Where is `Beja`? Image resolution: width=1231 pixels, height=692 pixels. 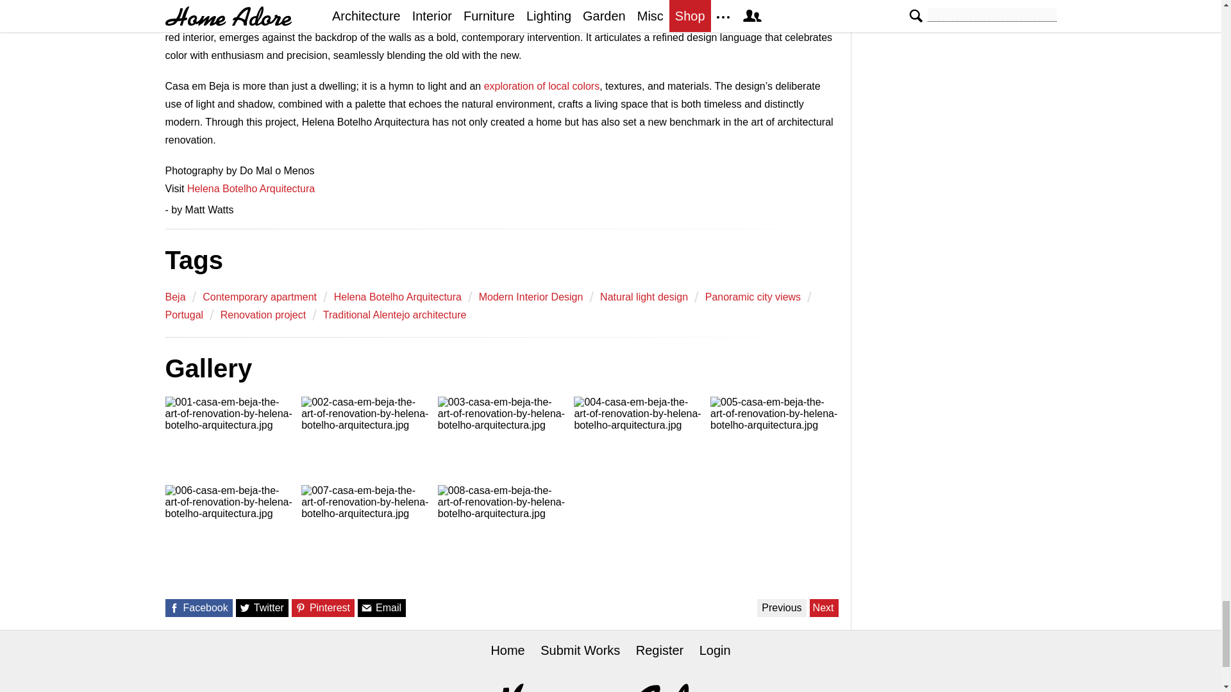
Beja is located at coordinates (175, 297).